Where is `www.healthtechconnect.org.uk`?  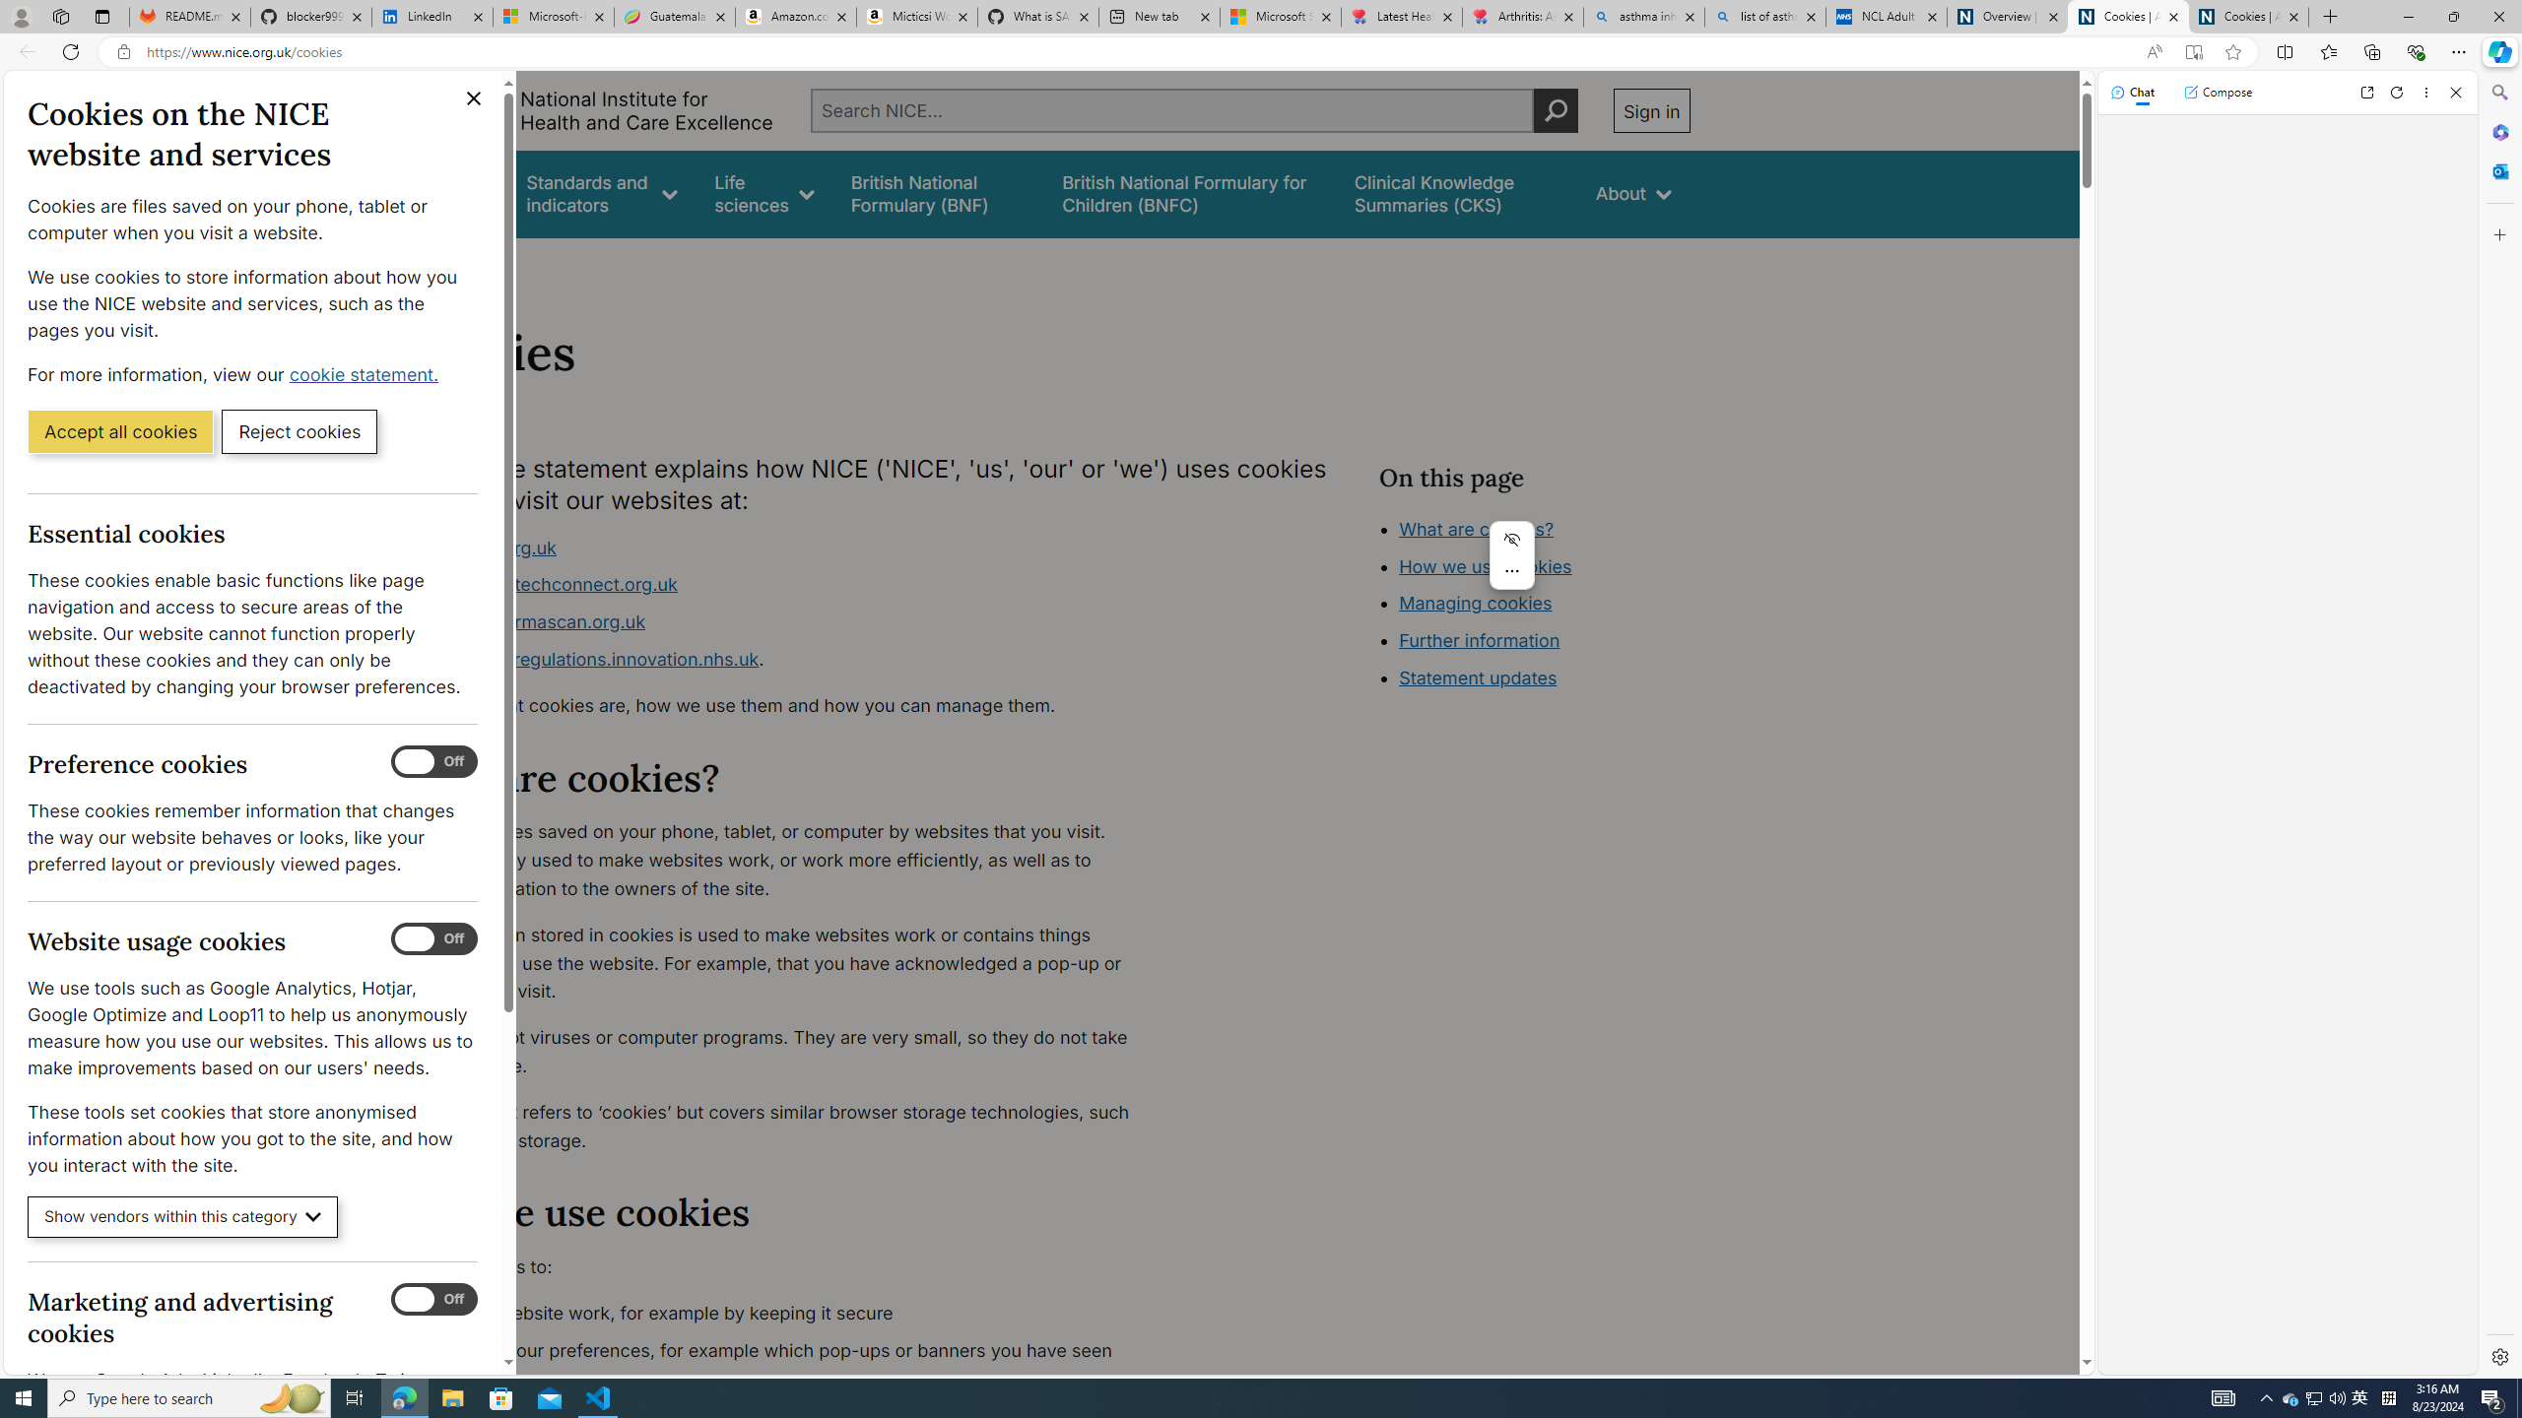
www.healthtechconnect.org.uk is located at coordinates (784, 586).